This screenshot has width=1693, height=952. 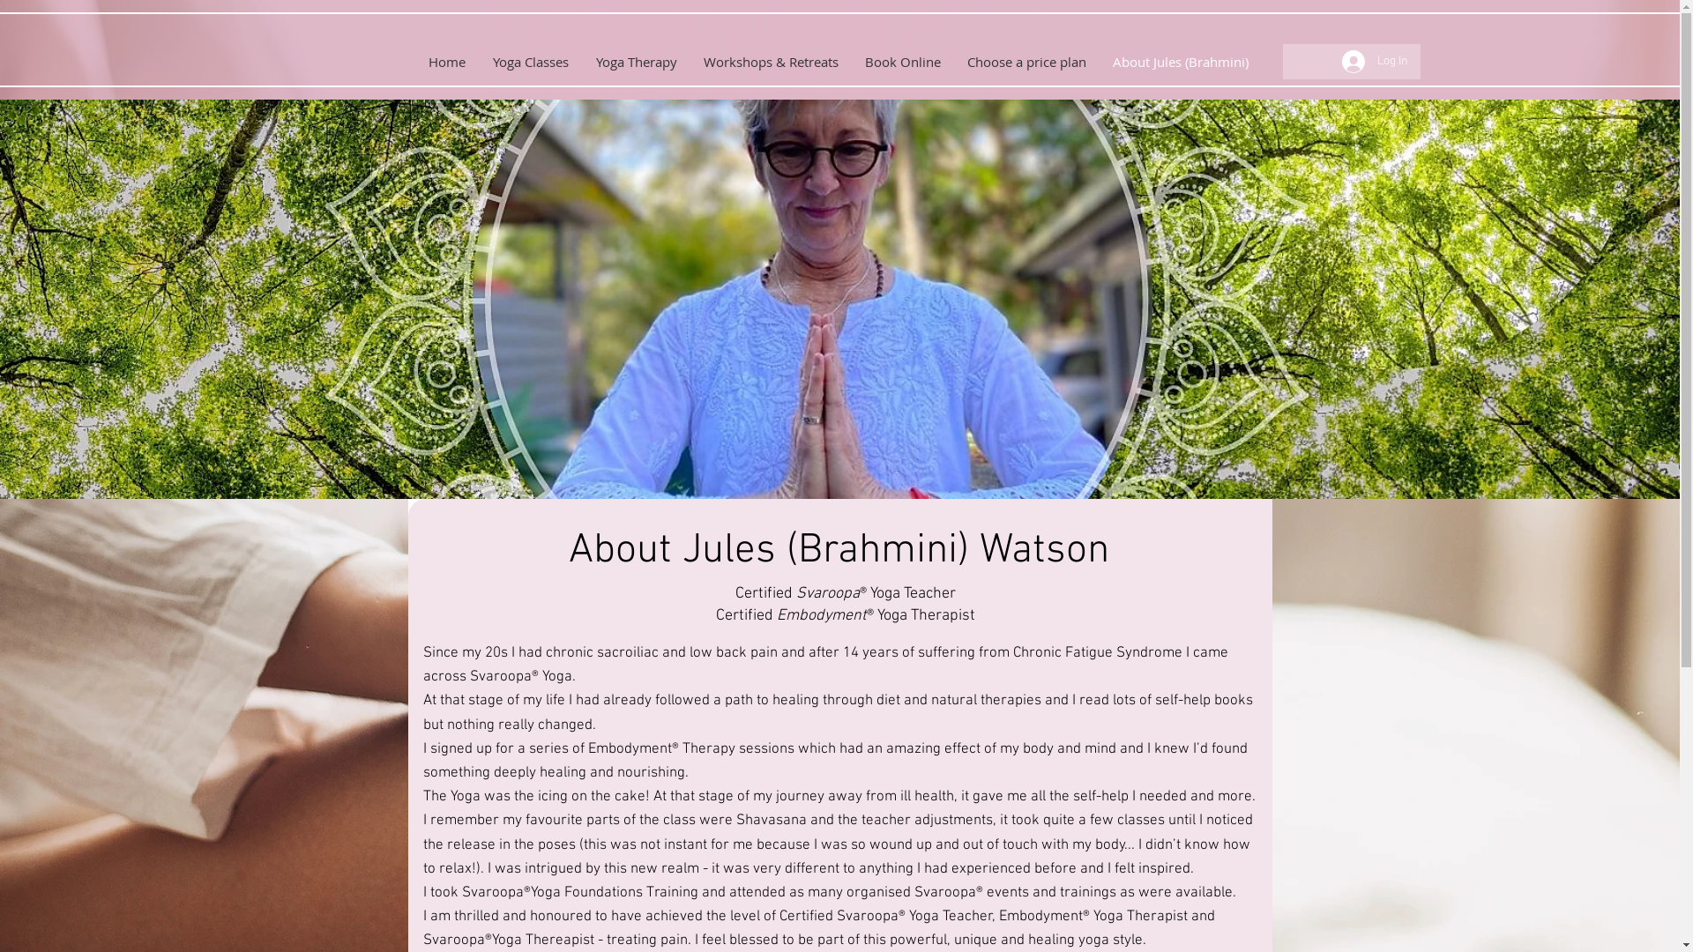 What do you see at coordinates (1180, 62) in the screenshot?
I see `About Jules (Brahmini)` at bounding box center [1180, 62].